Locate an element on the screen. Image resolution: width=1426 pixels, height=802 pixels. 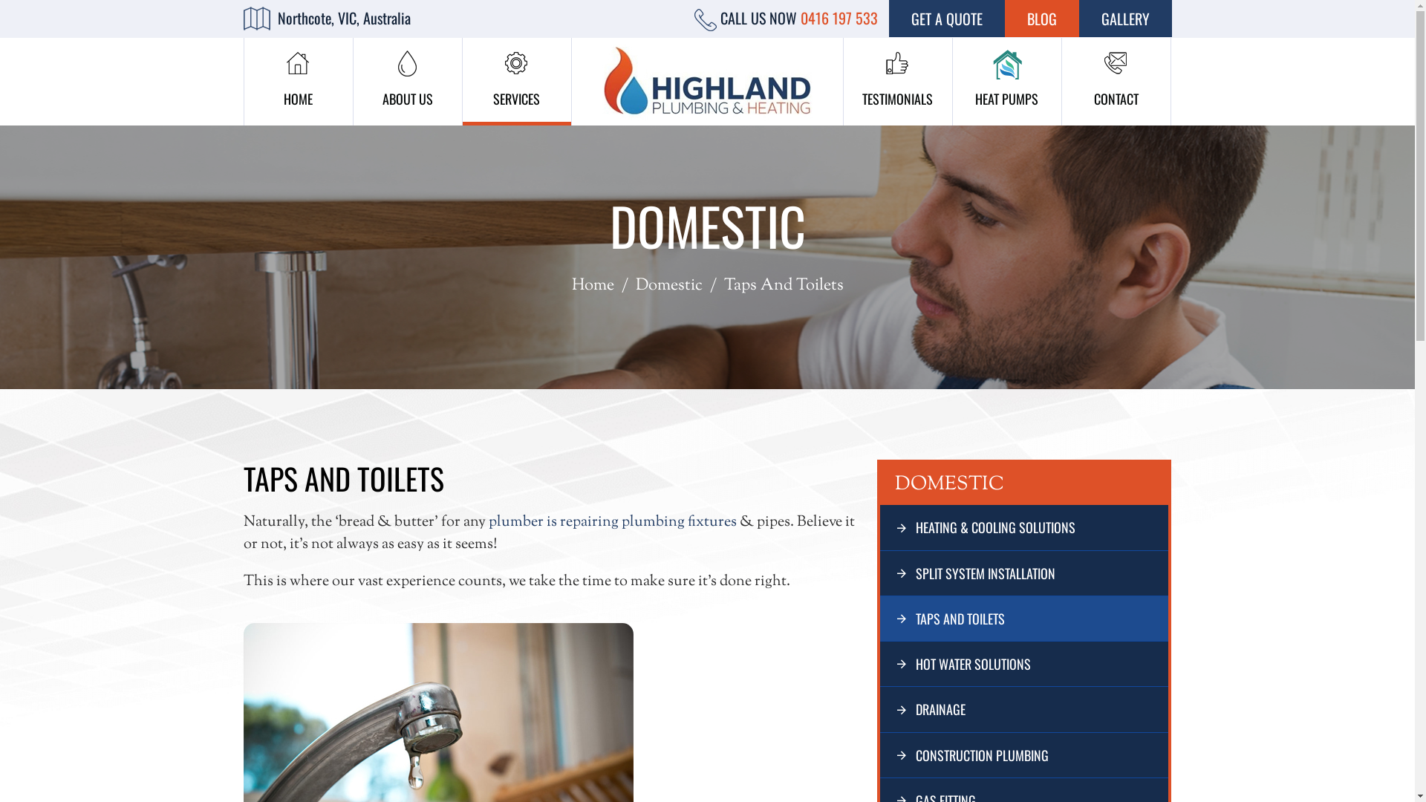
CONTACT is located at coordinates (1116, 82).